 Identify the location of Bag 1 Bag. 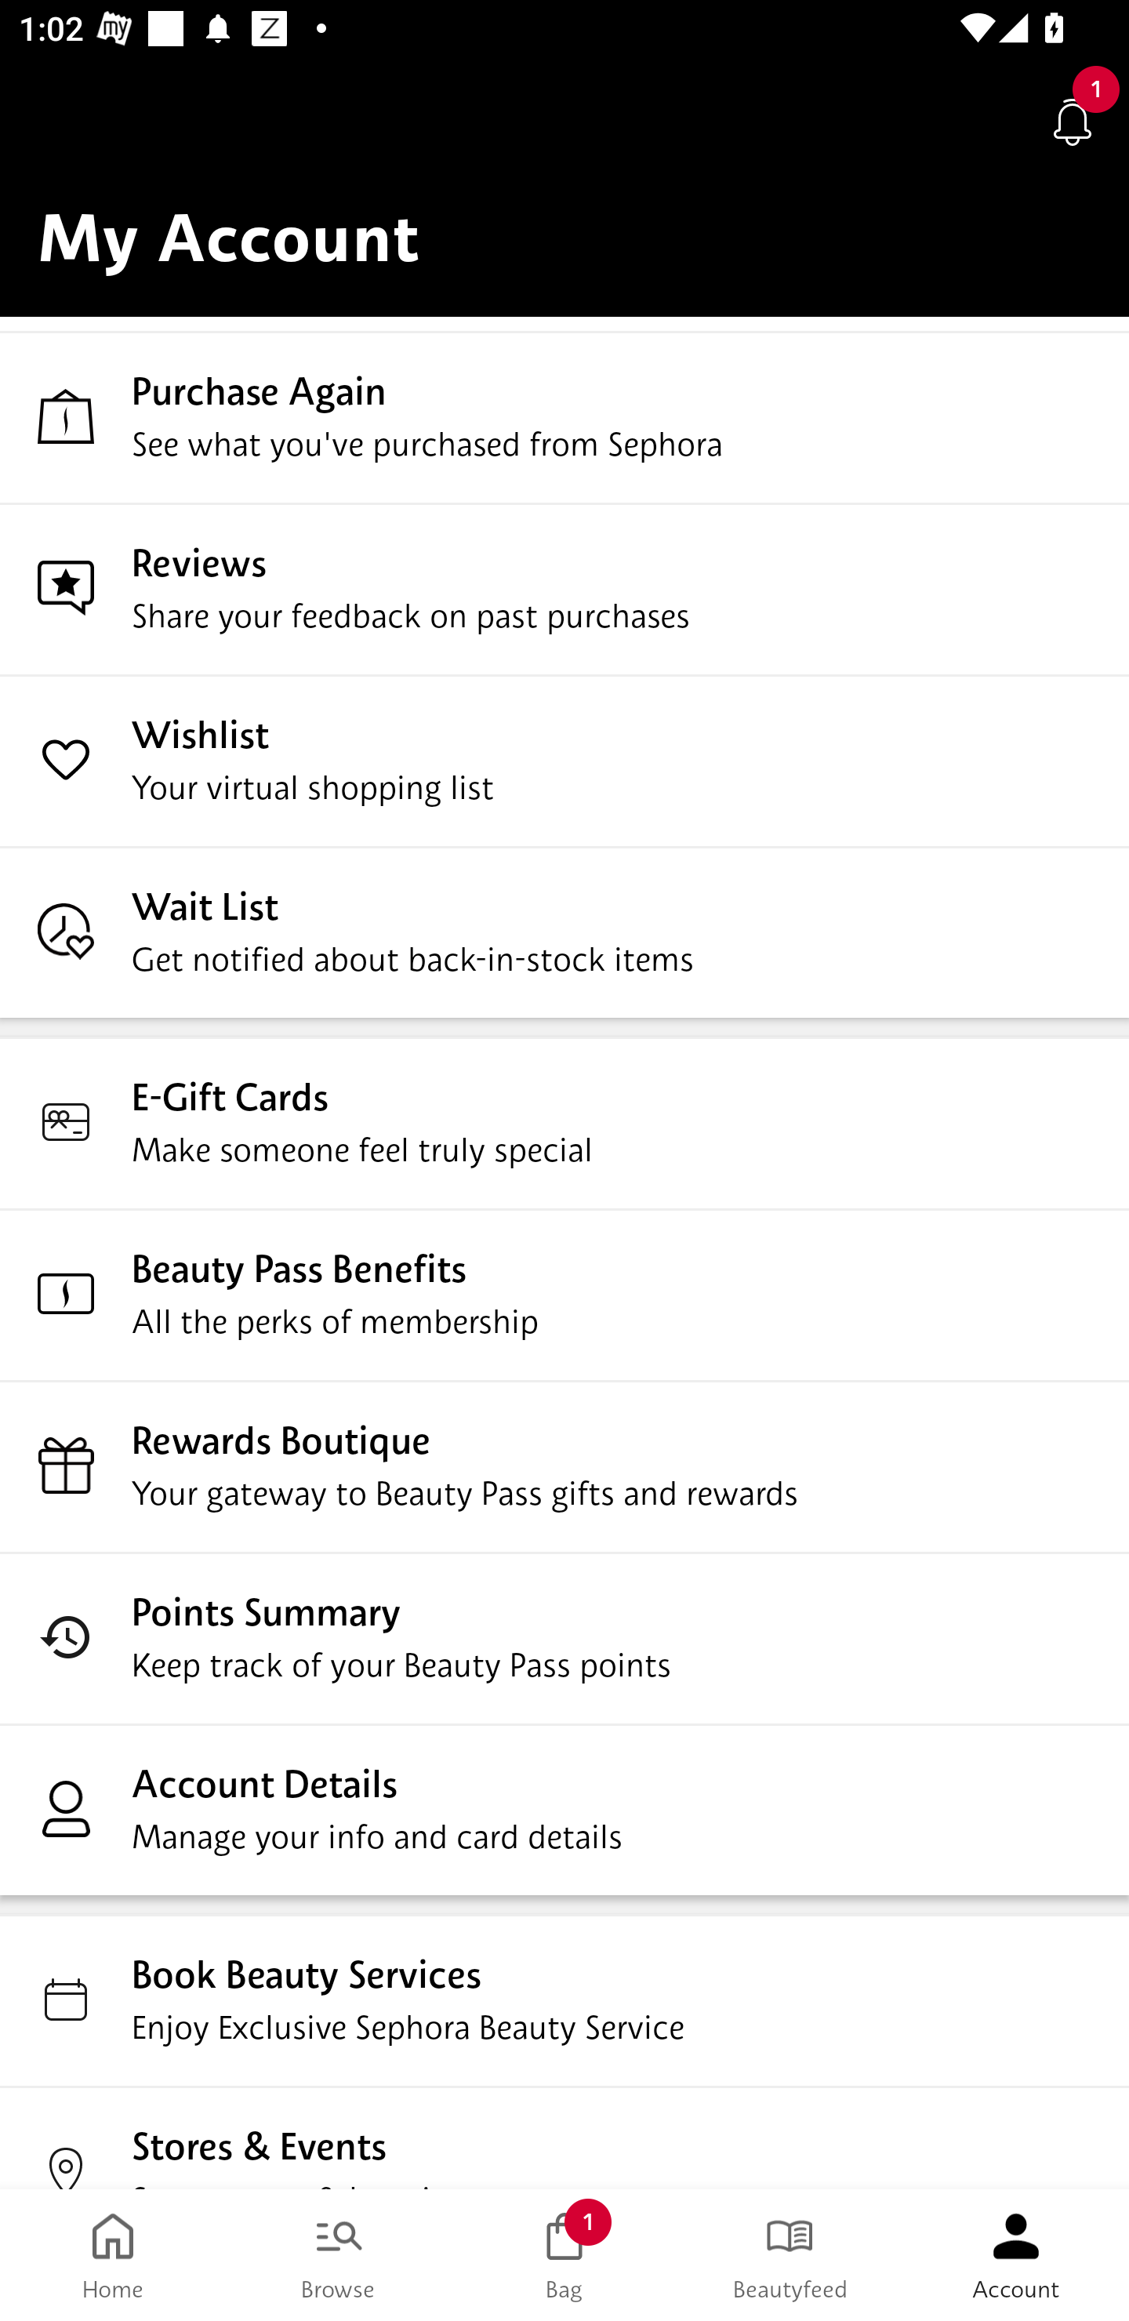
(564, 2255).